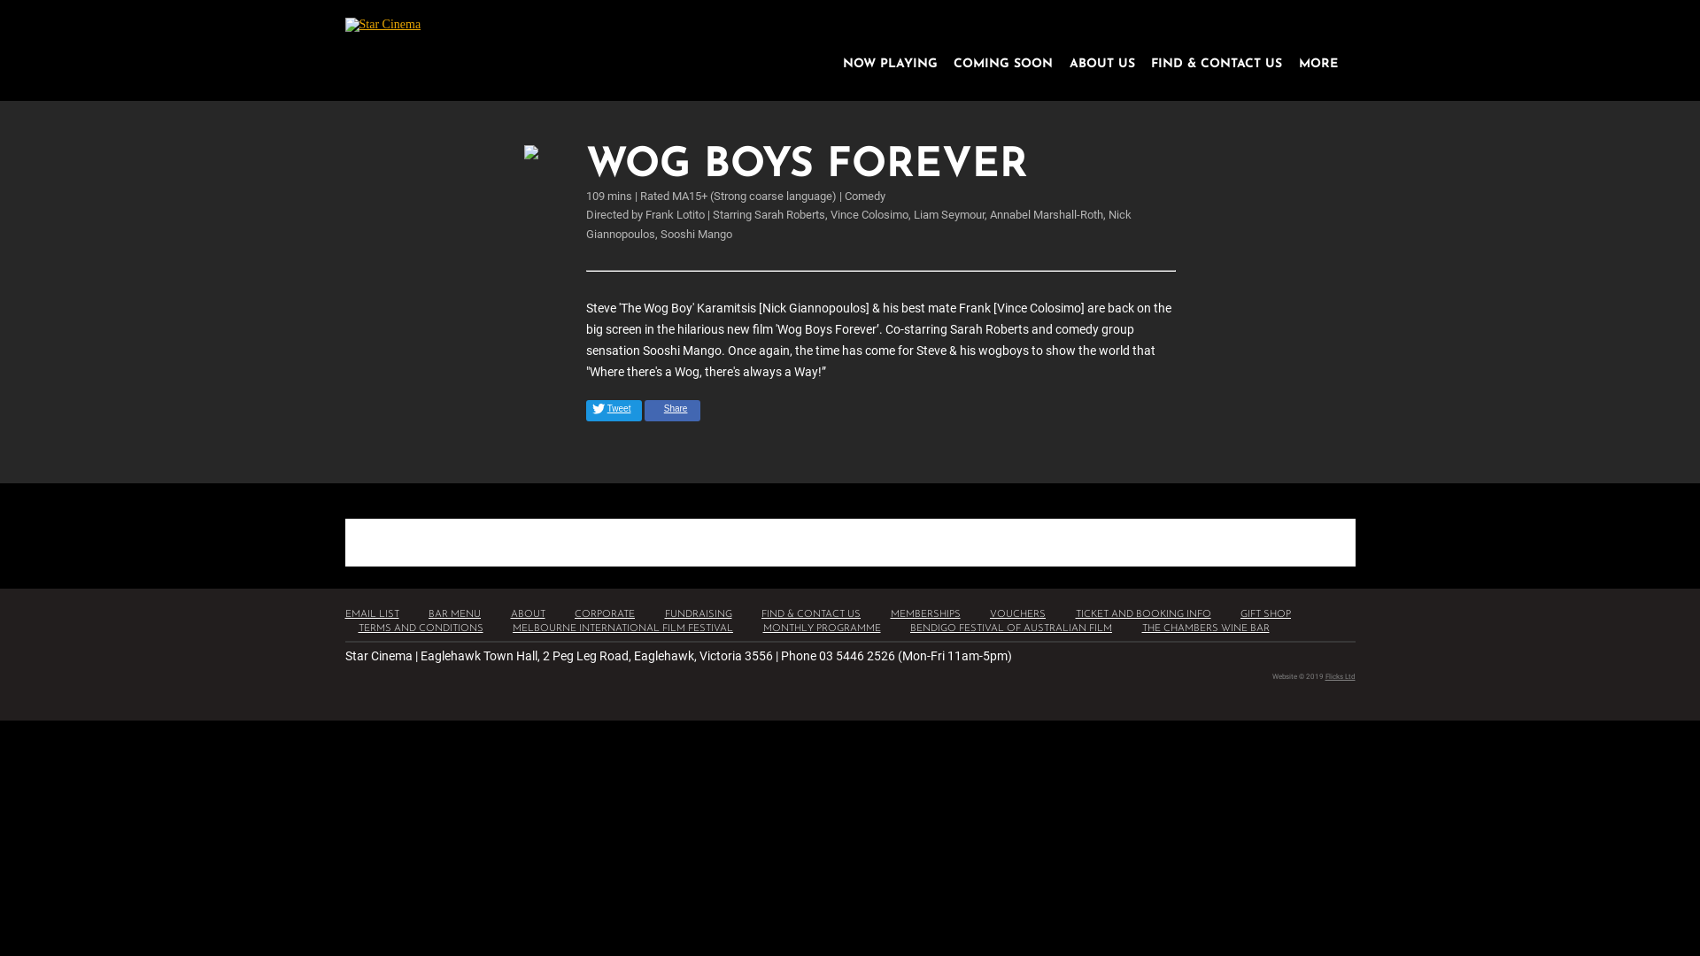 This screenshot has width=1700, height=956. I want to click on MELBOURNE INTERNATIONAL FILM FESTIVAL, so click(623, 628).